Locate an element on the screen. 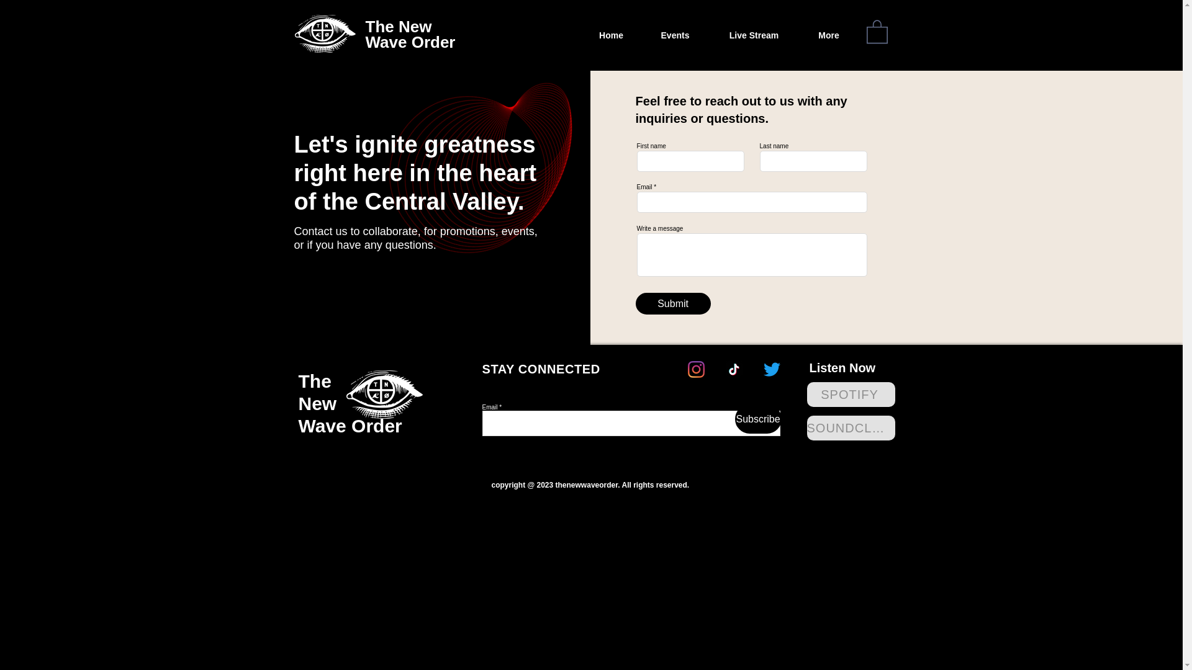  Home is located at coordinates (611, 35).